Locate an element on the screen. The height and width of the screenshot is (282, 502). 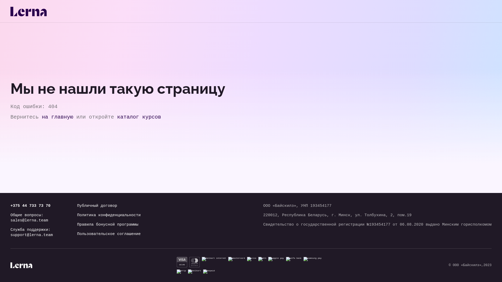
sales@lerna.team is located at coordinates (32, 221).